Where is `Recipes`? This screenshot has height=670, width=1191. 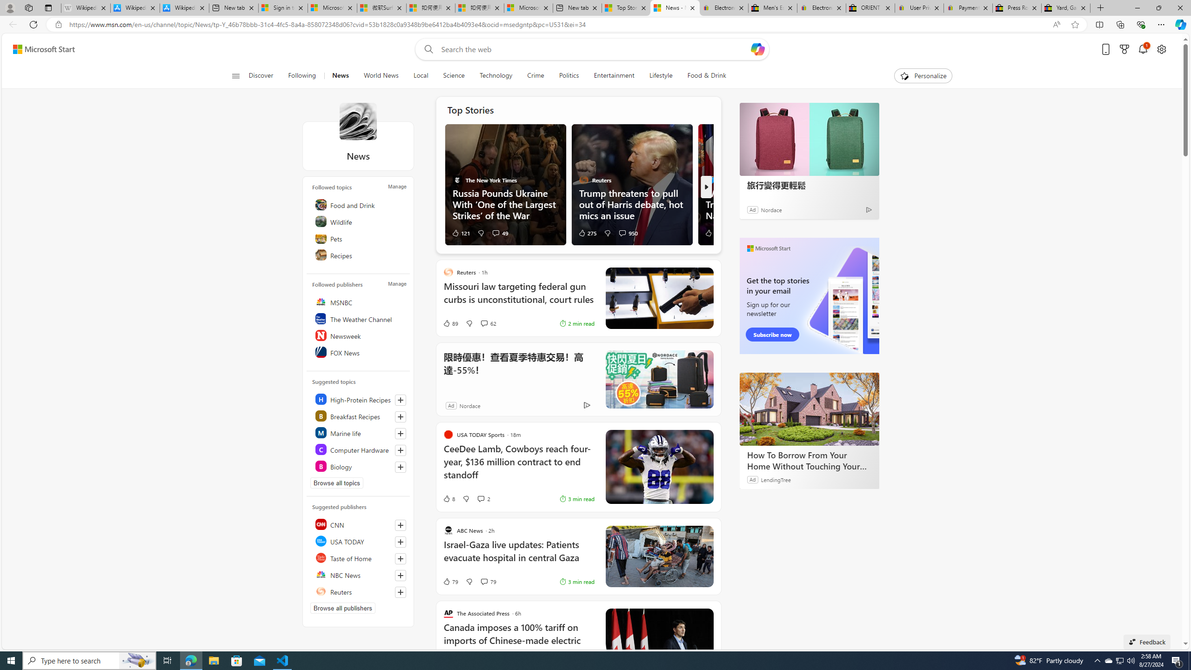
Recipes is located at coordinates (360, 255).